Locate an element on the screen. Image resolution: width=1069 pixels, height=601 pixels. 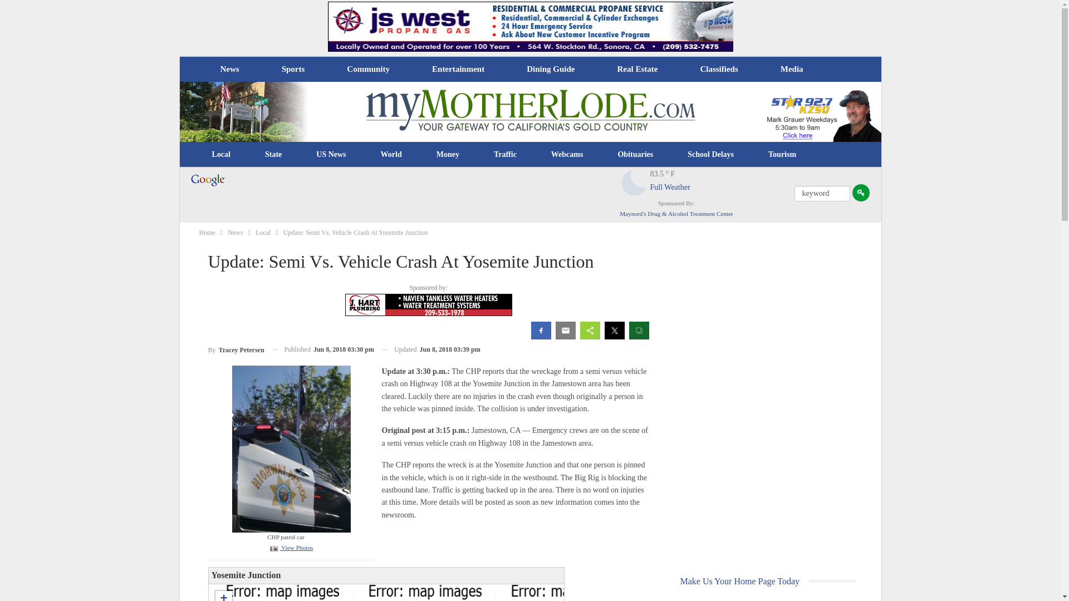
Zoom in is located at coordinates (223, 595).